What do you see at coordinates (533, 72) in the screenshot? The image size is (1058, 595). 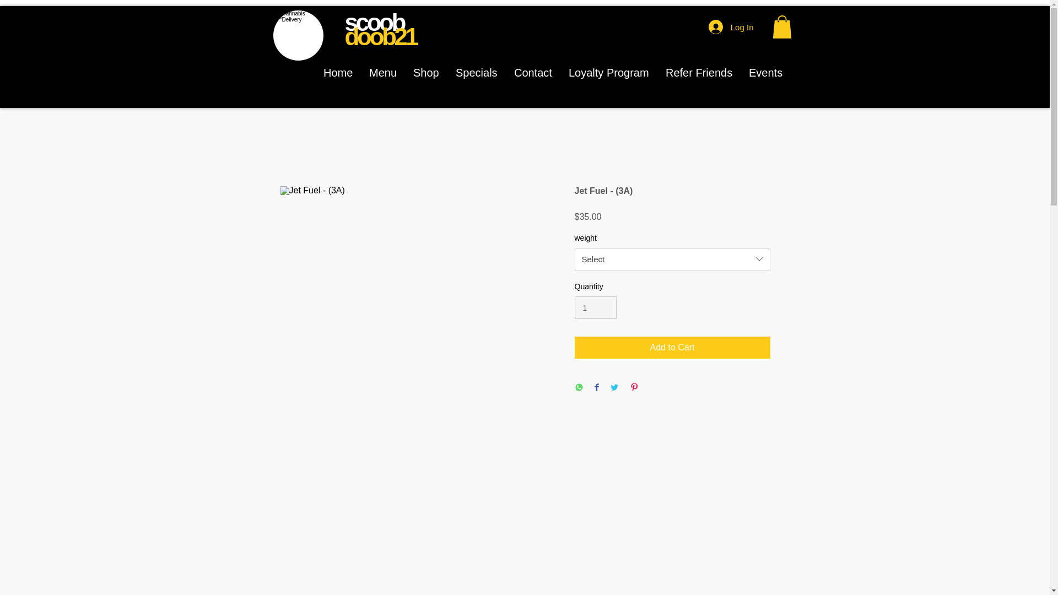 I see `Contact` at bounding box center [533, 72].